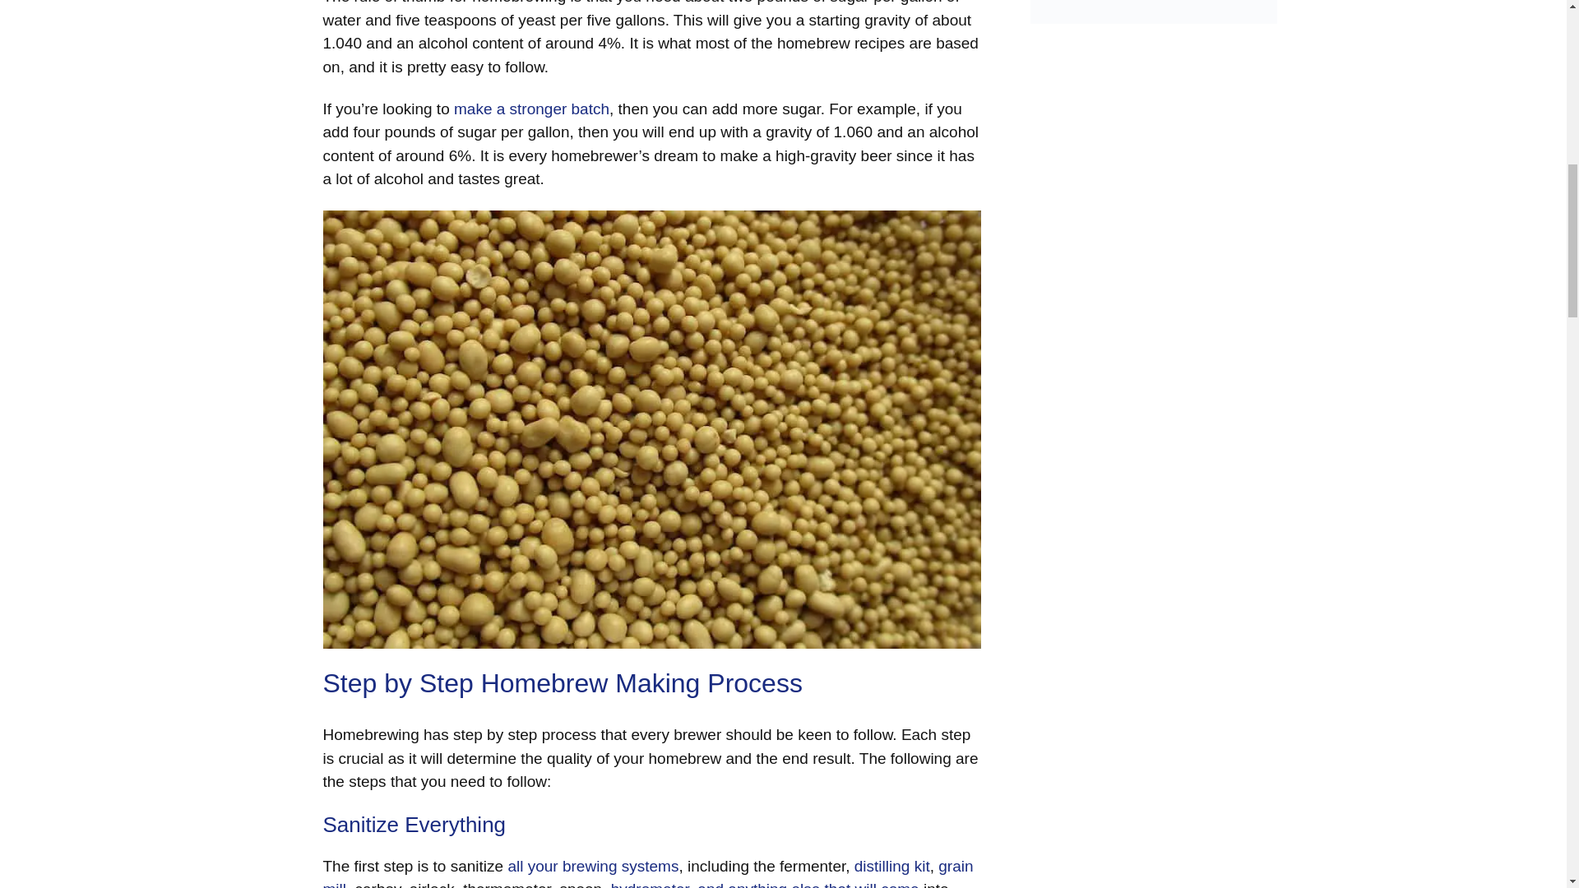 The height and width of the screenshot is (888, 1579). What do you see at coordinates (646, 873) in the screenshot?
I see `grain mill` at bounding box center [646, 873].